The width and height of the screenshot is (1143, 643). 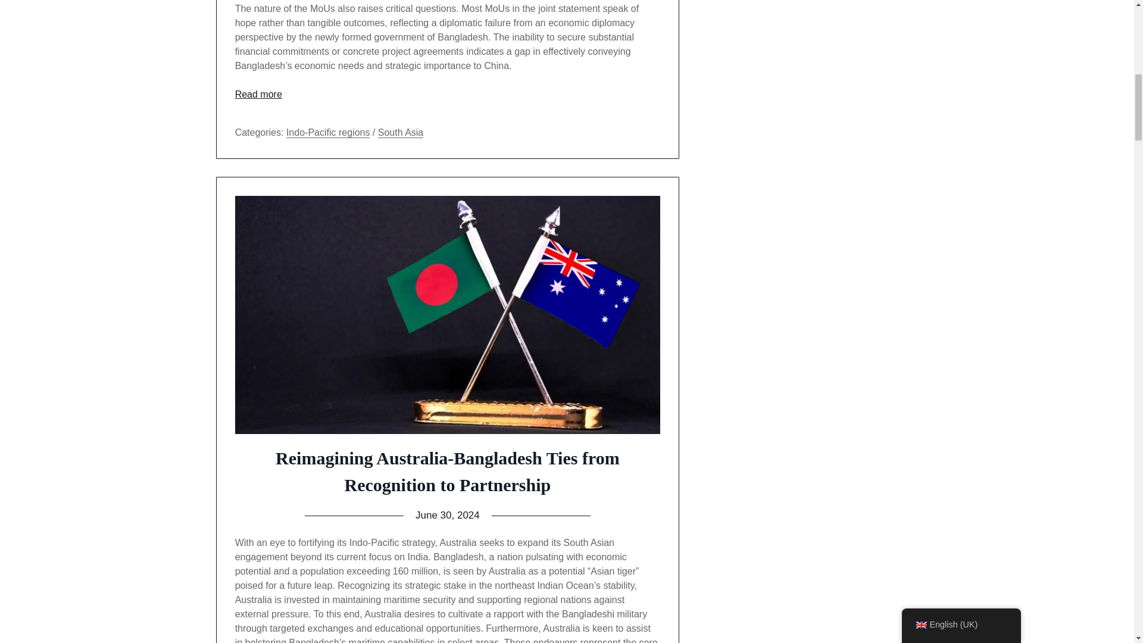 What do you see at coordinates (401, 132) in the screenshot?
I see `South Asia` at bounding box center [401, 132].